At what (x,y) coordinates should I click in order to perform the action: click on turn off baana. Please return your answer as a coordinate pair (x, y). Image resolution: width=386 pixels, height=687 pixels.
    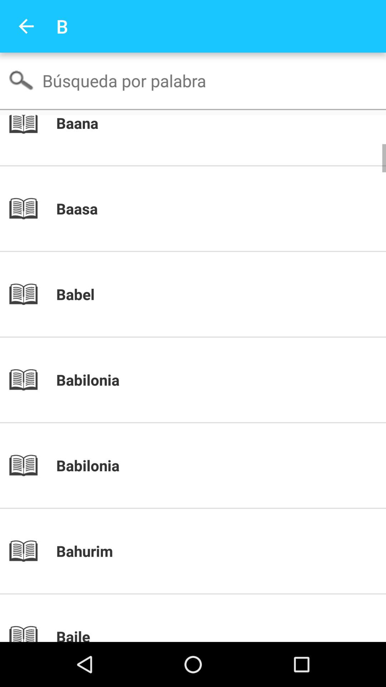
    Looking at the image, I should click on (205, 124).